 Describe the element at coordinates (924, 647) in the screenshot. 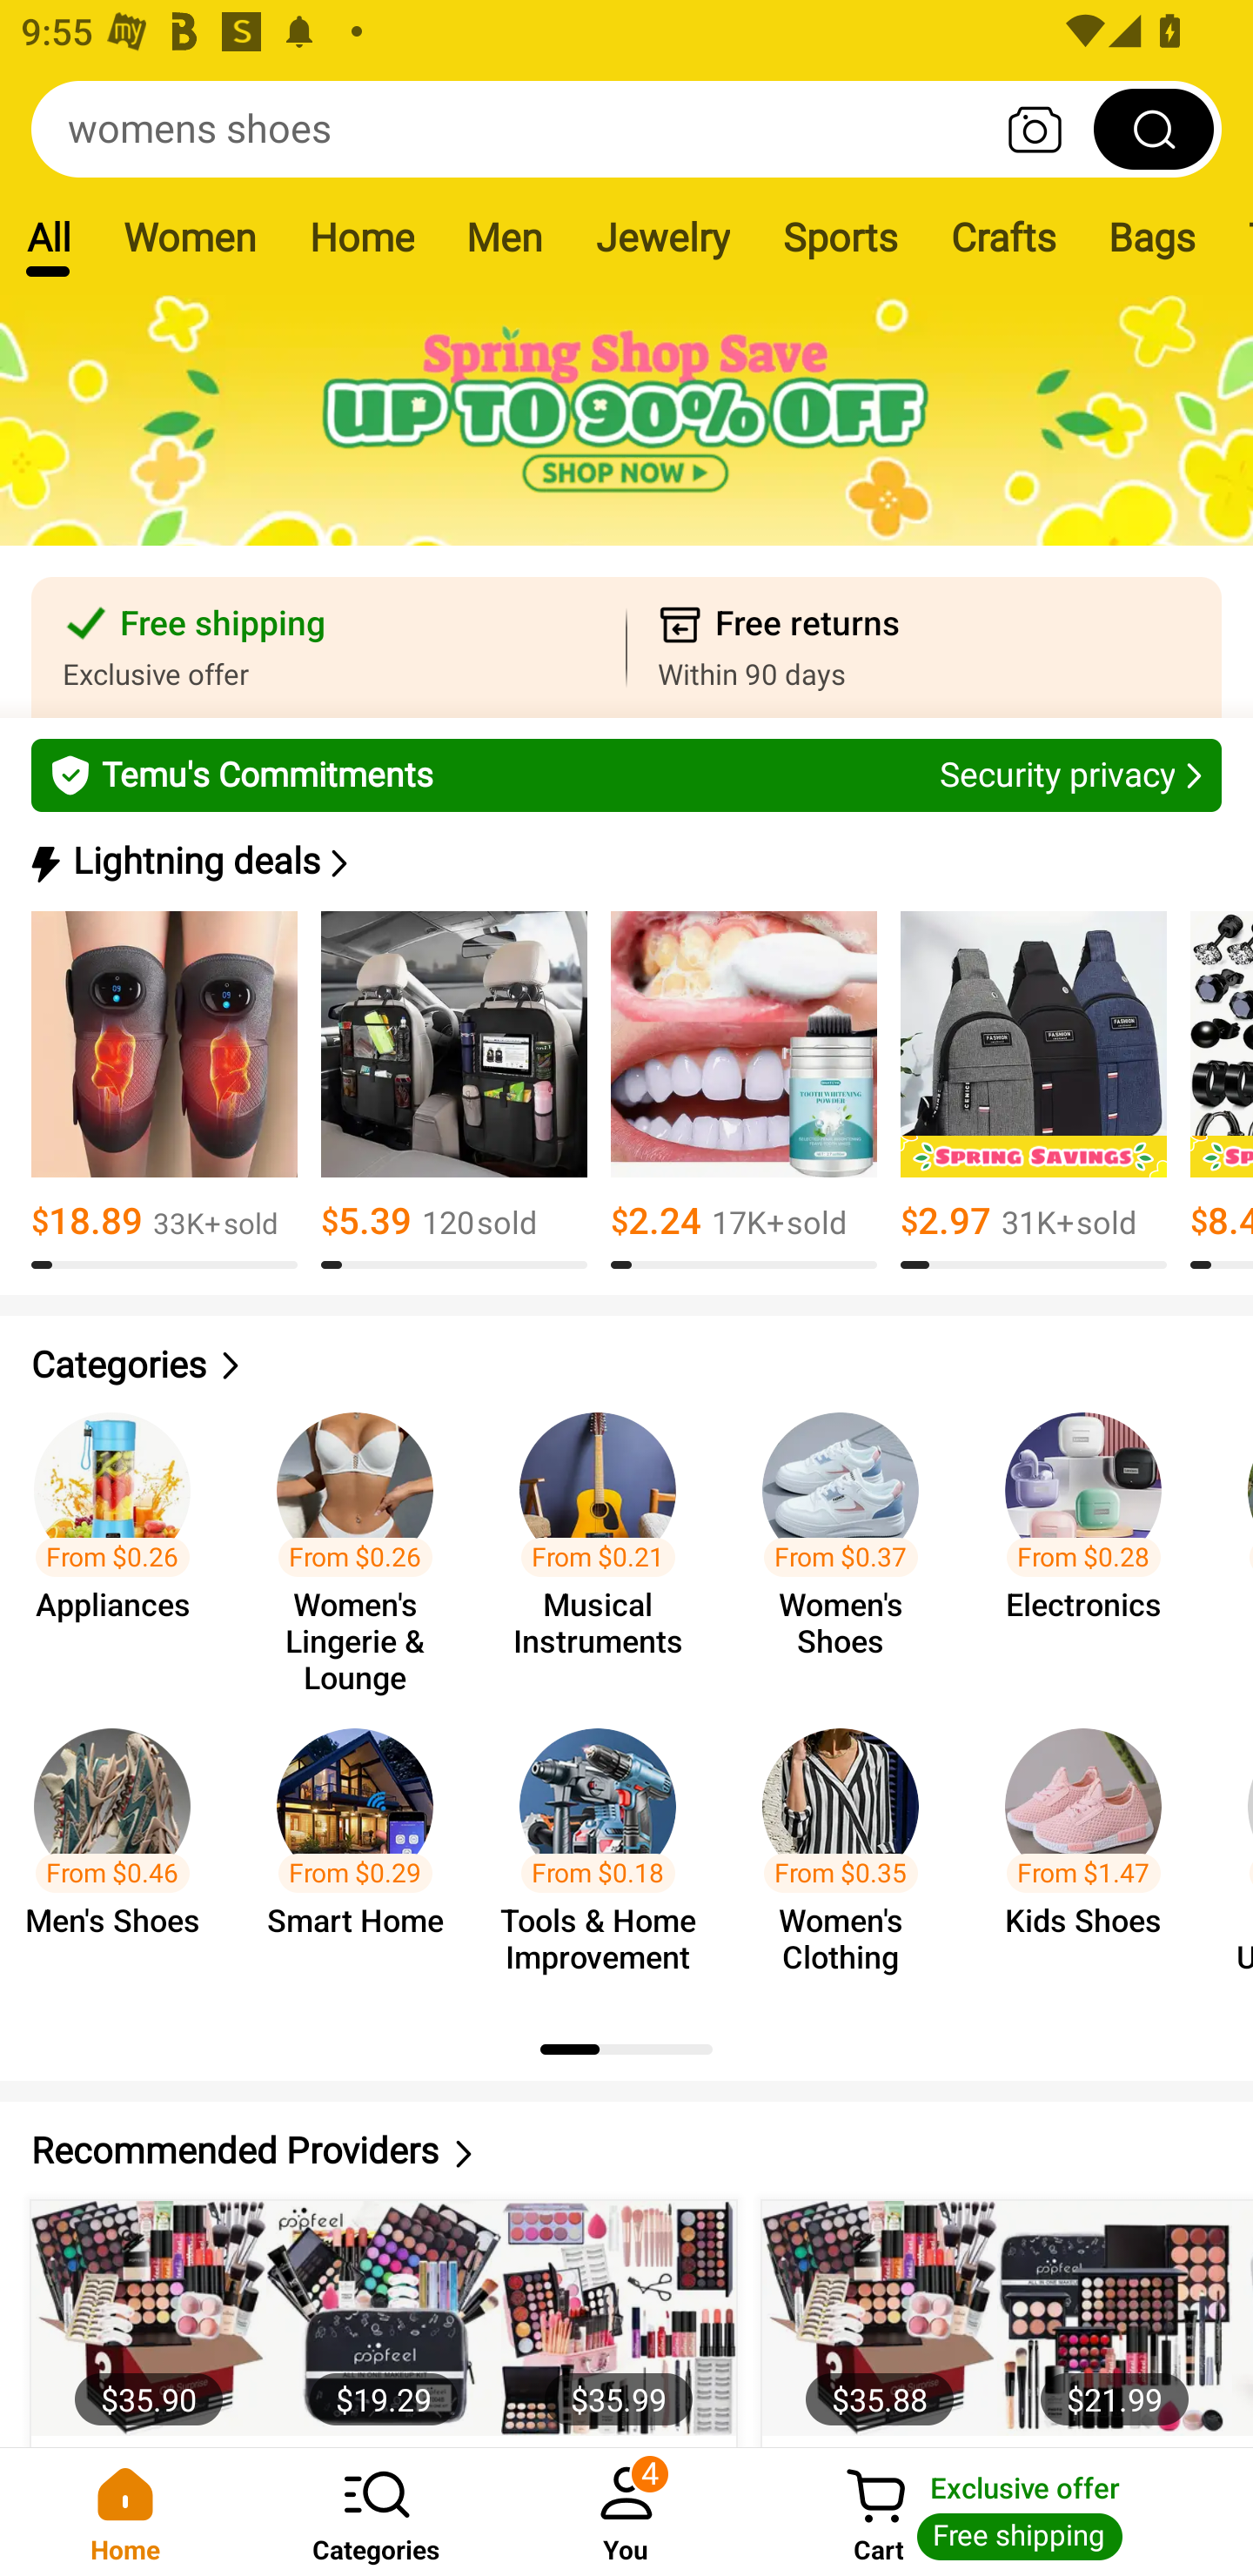

I see `Free returns Within 90 days` at that location.